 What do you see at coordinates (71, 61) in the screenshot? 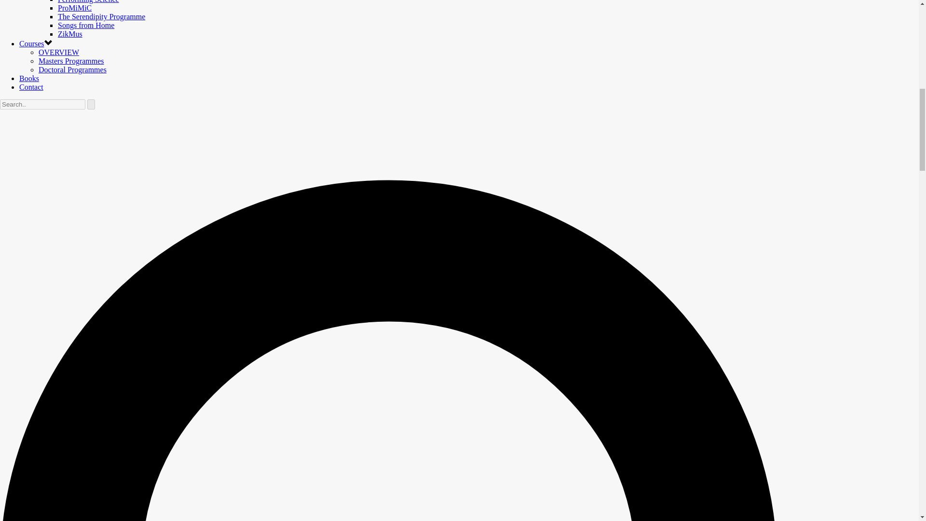
I see `Masters Programmes` at bounding box center [71, 61].